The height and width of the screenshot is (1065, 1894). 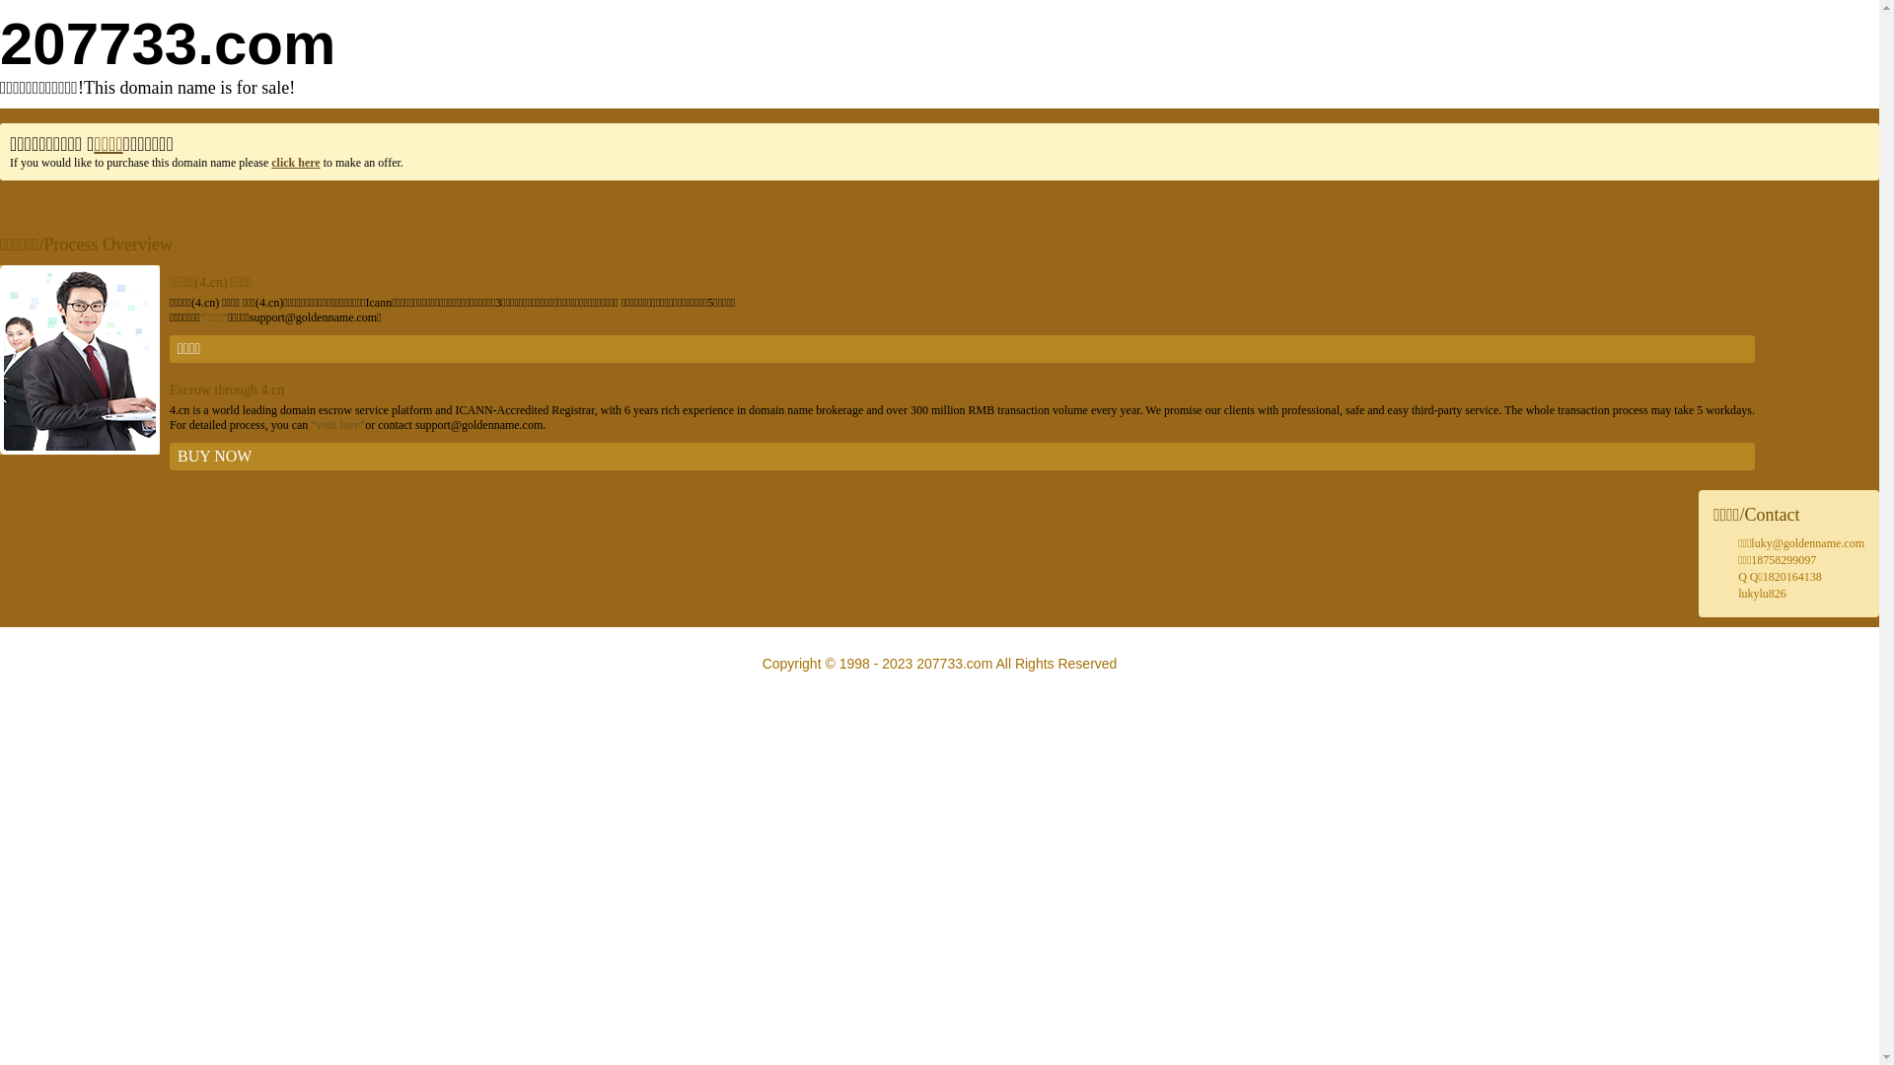 I want to click on BUY NOW, so click(x=963, y=457).